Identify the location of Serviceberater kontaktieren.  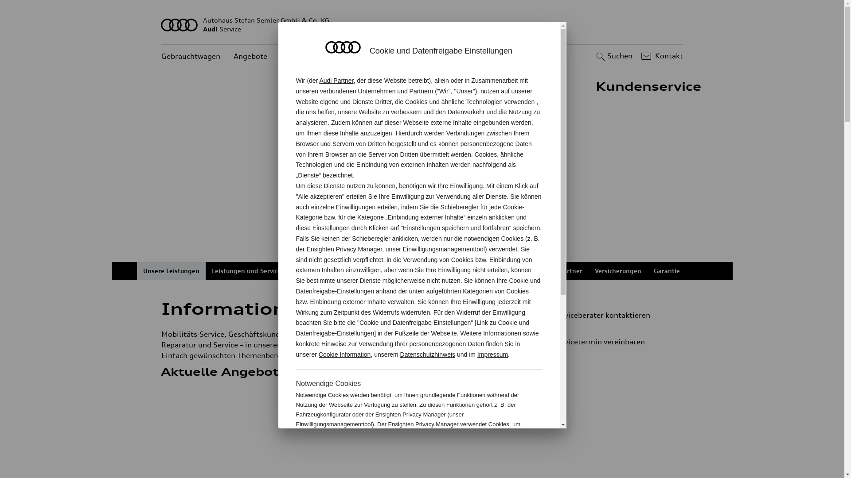
(607, 315).